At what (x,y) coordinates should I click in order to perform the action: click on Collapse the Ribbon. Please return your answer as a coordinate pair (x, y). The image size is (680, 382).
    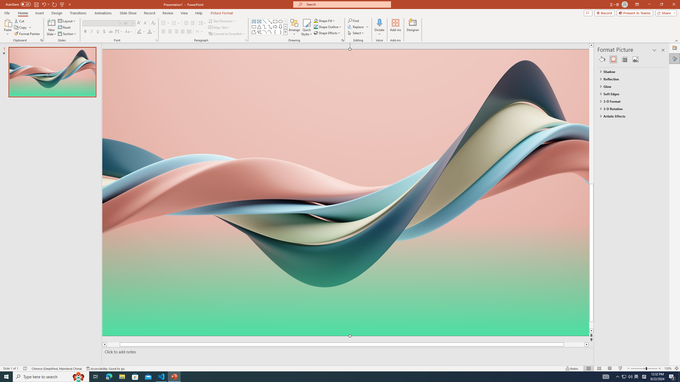
    Looking at the image, I should click on (677, 40).